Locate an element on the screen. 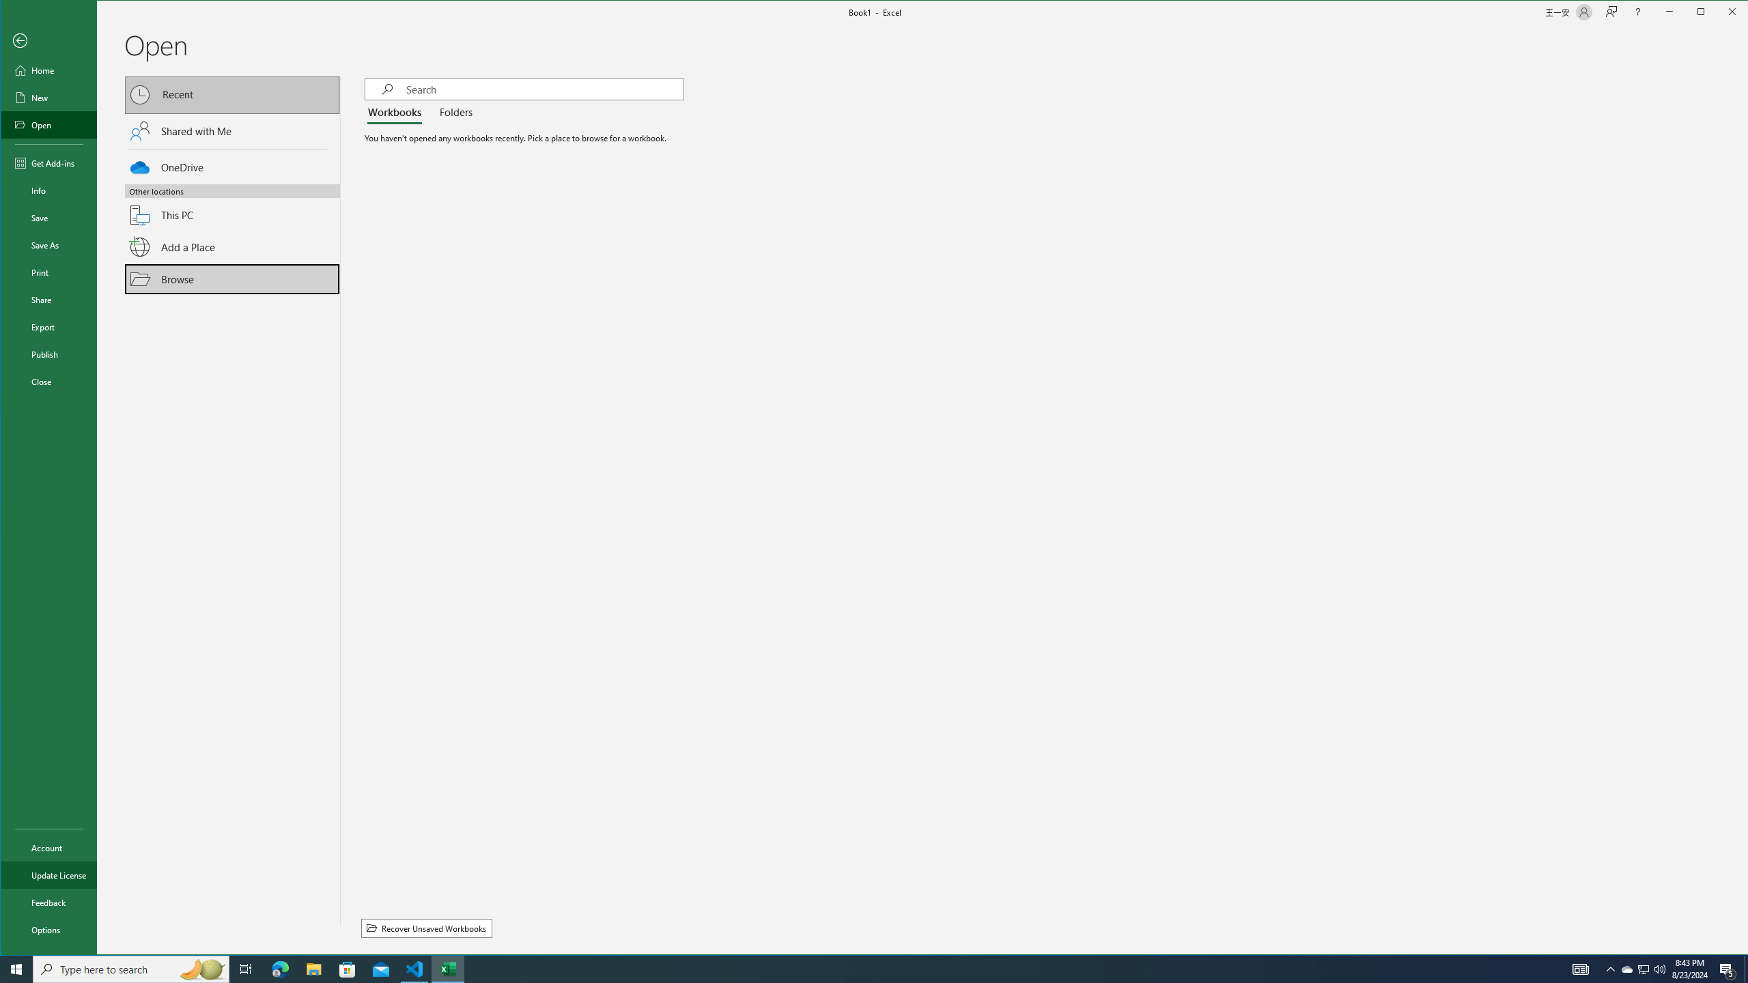  Back is located at coordinates (48, 41).